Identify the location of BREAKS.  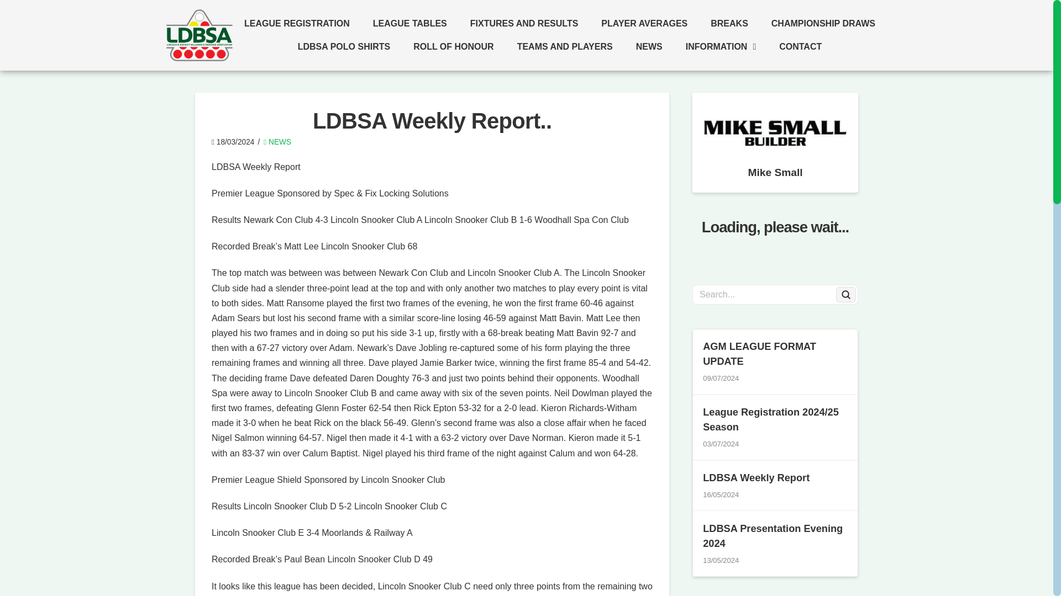
(729, 23).